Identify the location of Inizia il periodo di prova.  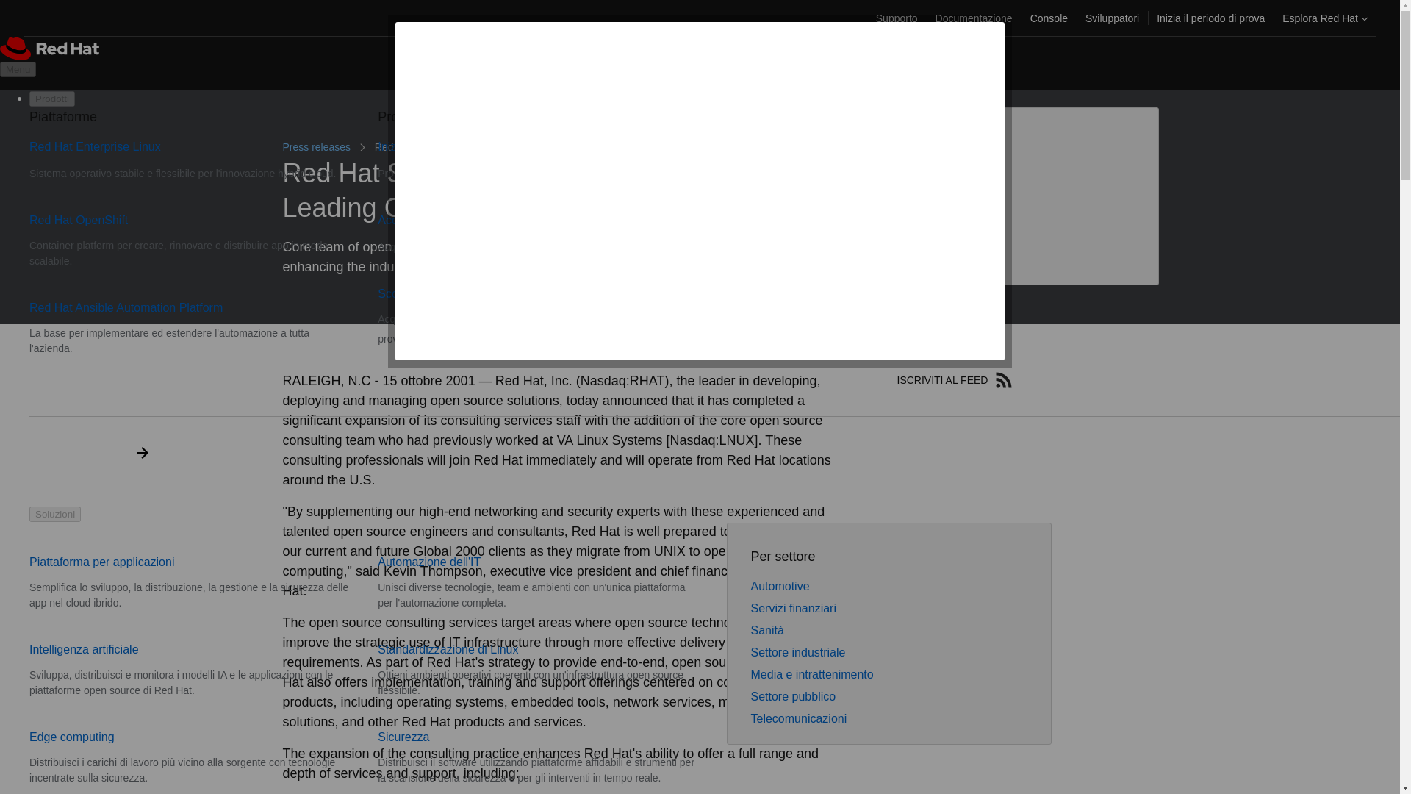
(1211, 18).